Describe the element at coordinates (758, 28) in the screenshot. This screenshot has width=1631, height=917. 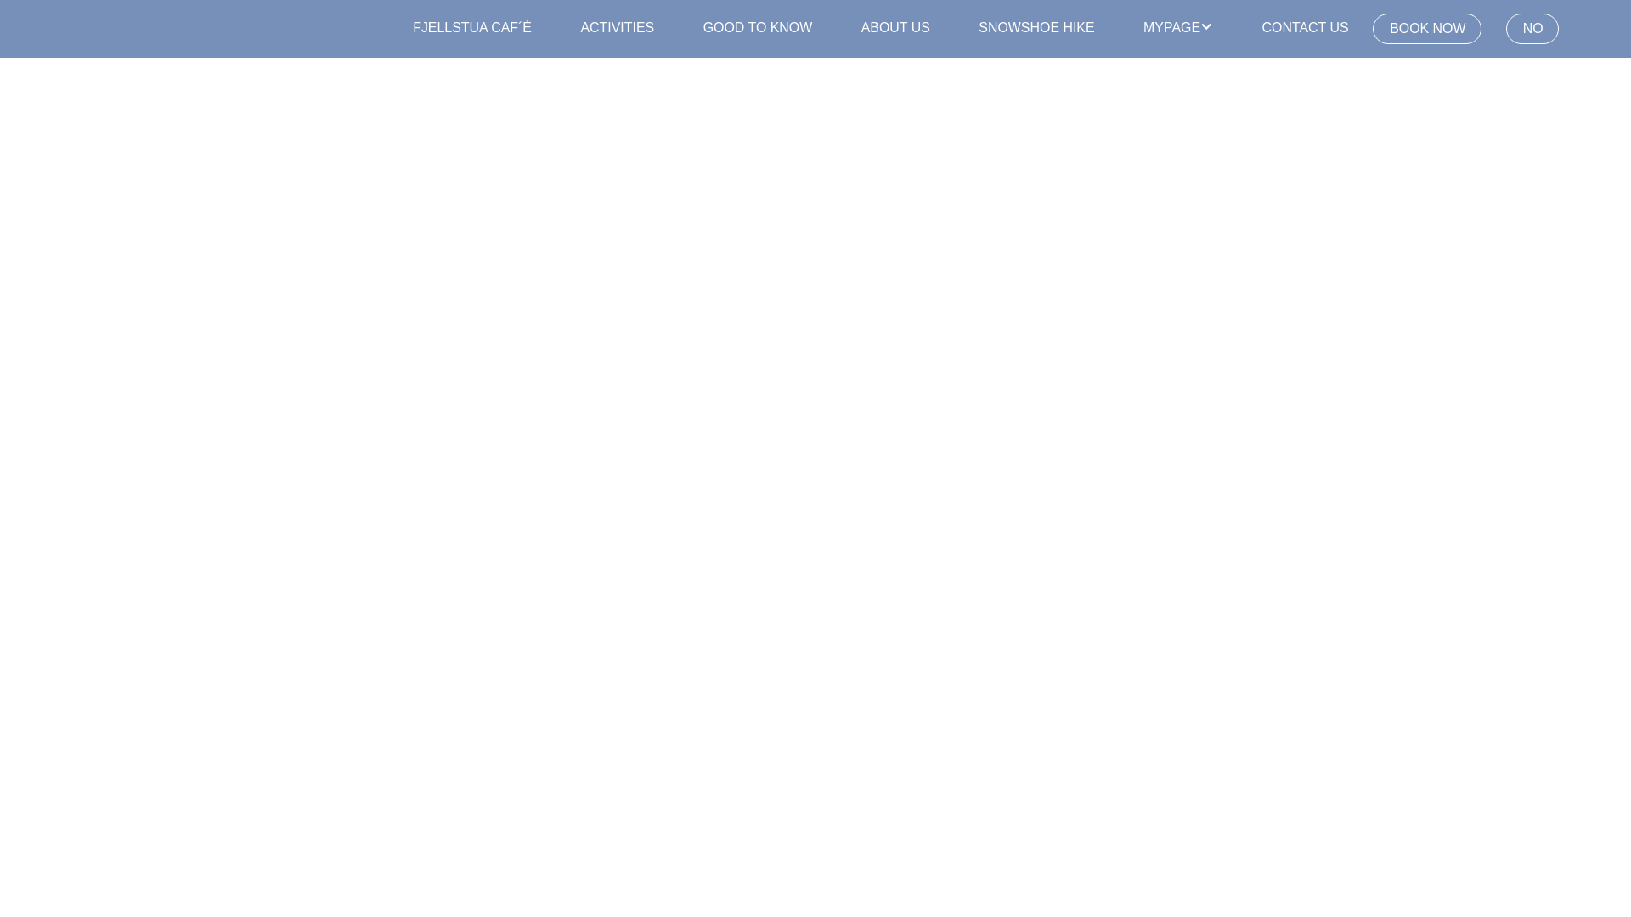
I see `GOOD TO KNOW` at that location.